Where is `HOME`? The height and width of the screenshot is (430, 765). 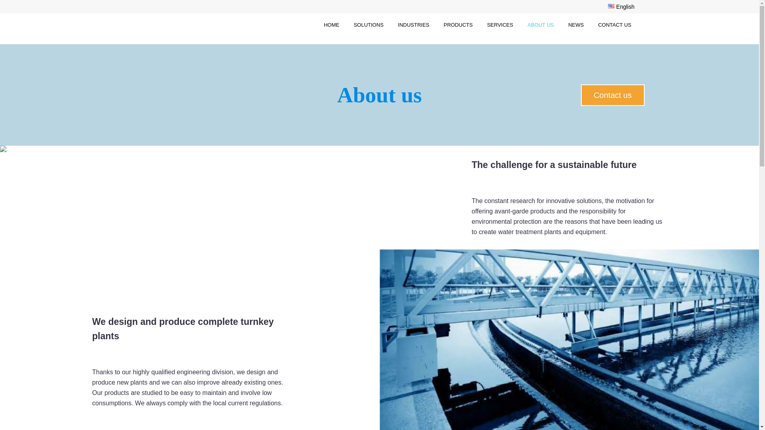 HOME is located at coordinates (331, 25).